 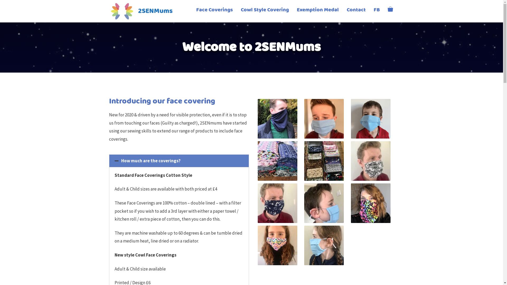 What do you see at coordinates (265, 10) in the screenshot?
I see `Cowl Style Covering` at bounding box center [265, 10].